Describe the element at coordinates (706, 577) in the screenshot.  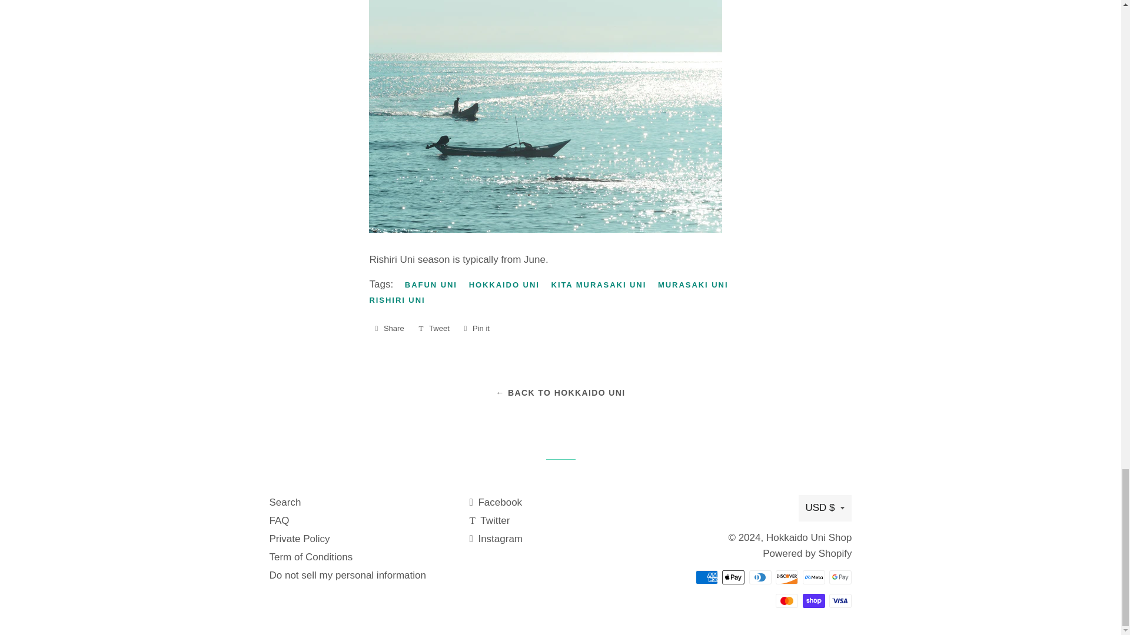
I see `American Express` at that location.